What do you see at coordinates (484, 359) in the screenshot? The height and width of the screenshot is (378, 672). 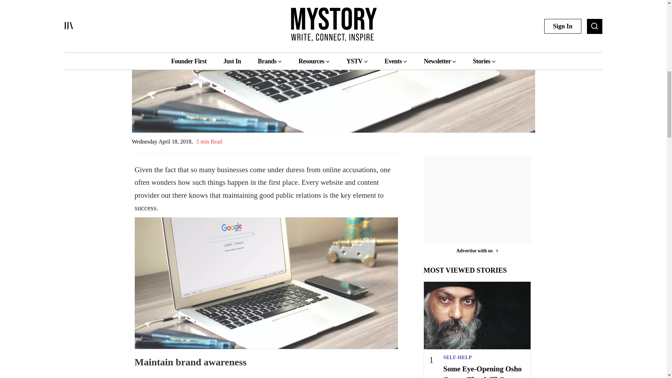 I see `SELF-HELP` at bounding box center [484, 359].